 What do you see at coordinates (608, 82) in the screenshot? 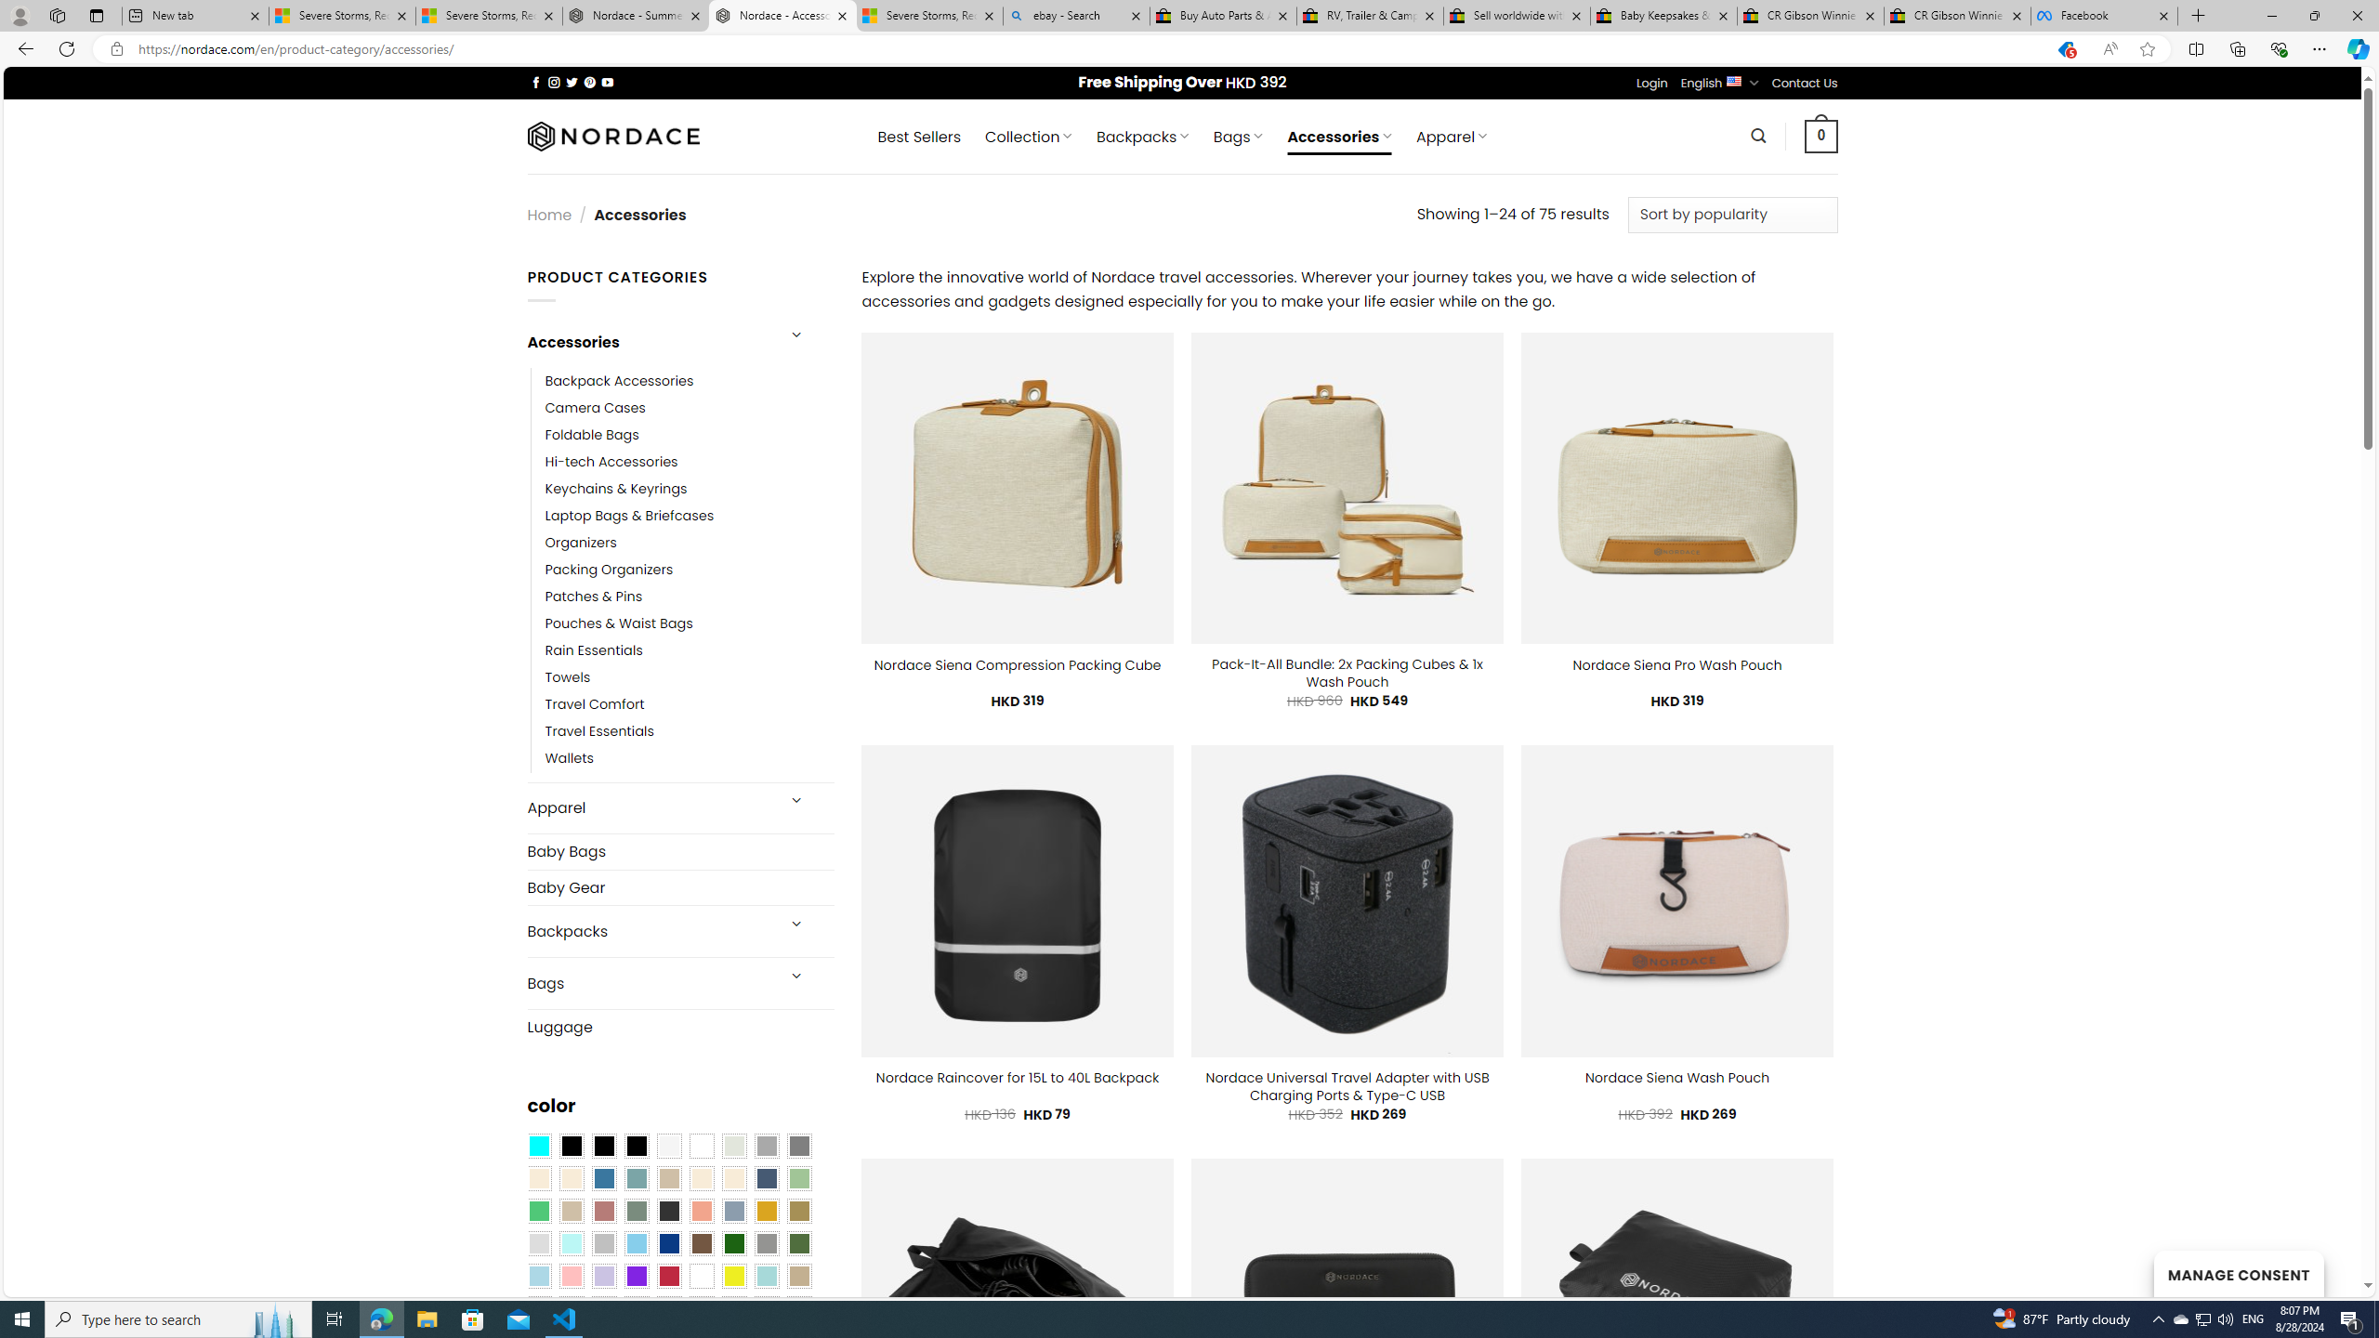
I see `Follow on YouTube` at bounding box center [608, 82].